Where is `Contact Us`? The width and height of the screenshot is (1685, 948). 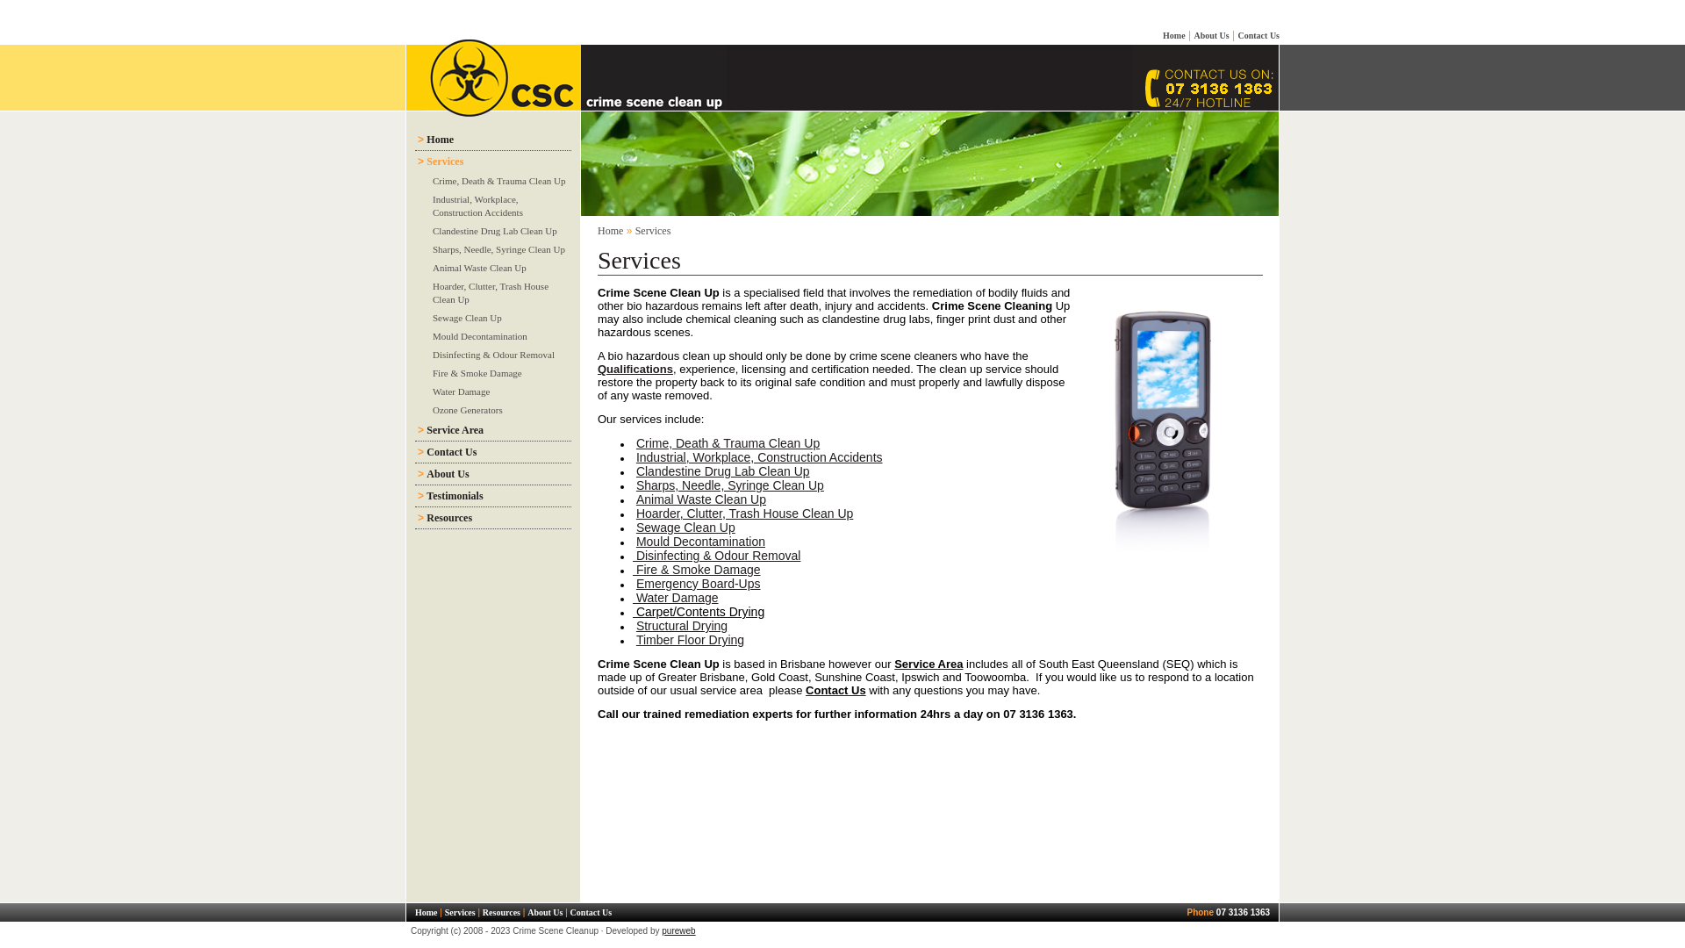 Contact Us is located at coordinates (1258, 35).